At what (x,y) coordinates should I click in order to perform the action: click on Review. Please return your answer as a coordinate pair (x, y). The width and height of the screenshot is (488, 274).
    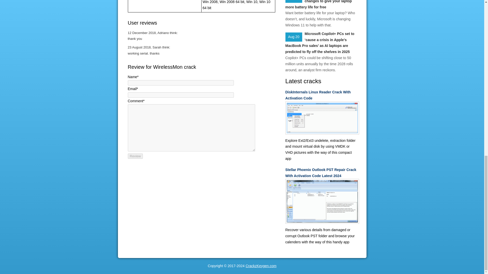
    Looking at the image, I should click on (135, 156).